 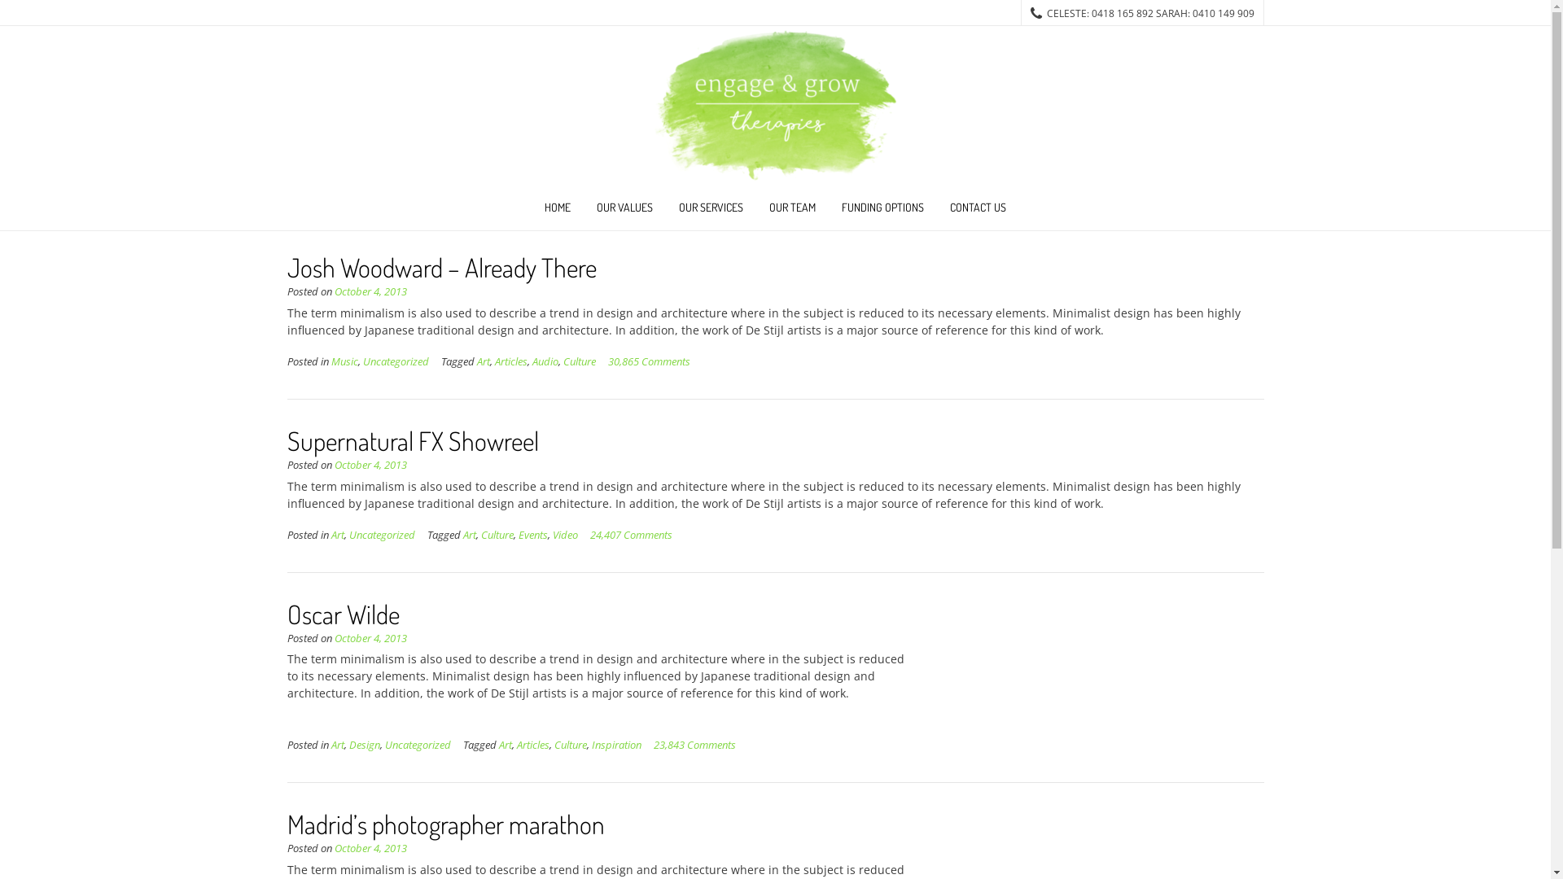 I want to click on OUR VALUES, so click(x=625, y=210).